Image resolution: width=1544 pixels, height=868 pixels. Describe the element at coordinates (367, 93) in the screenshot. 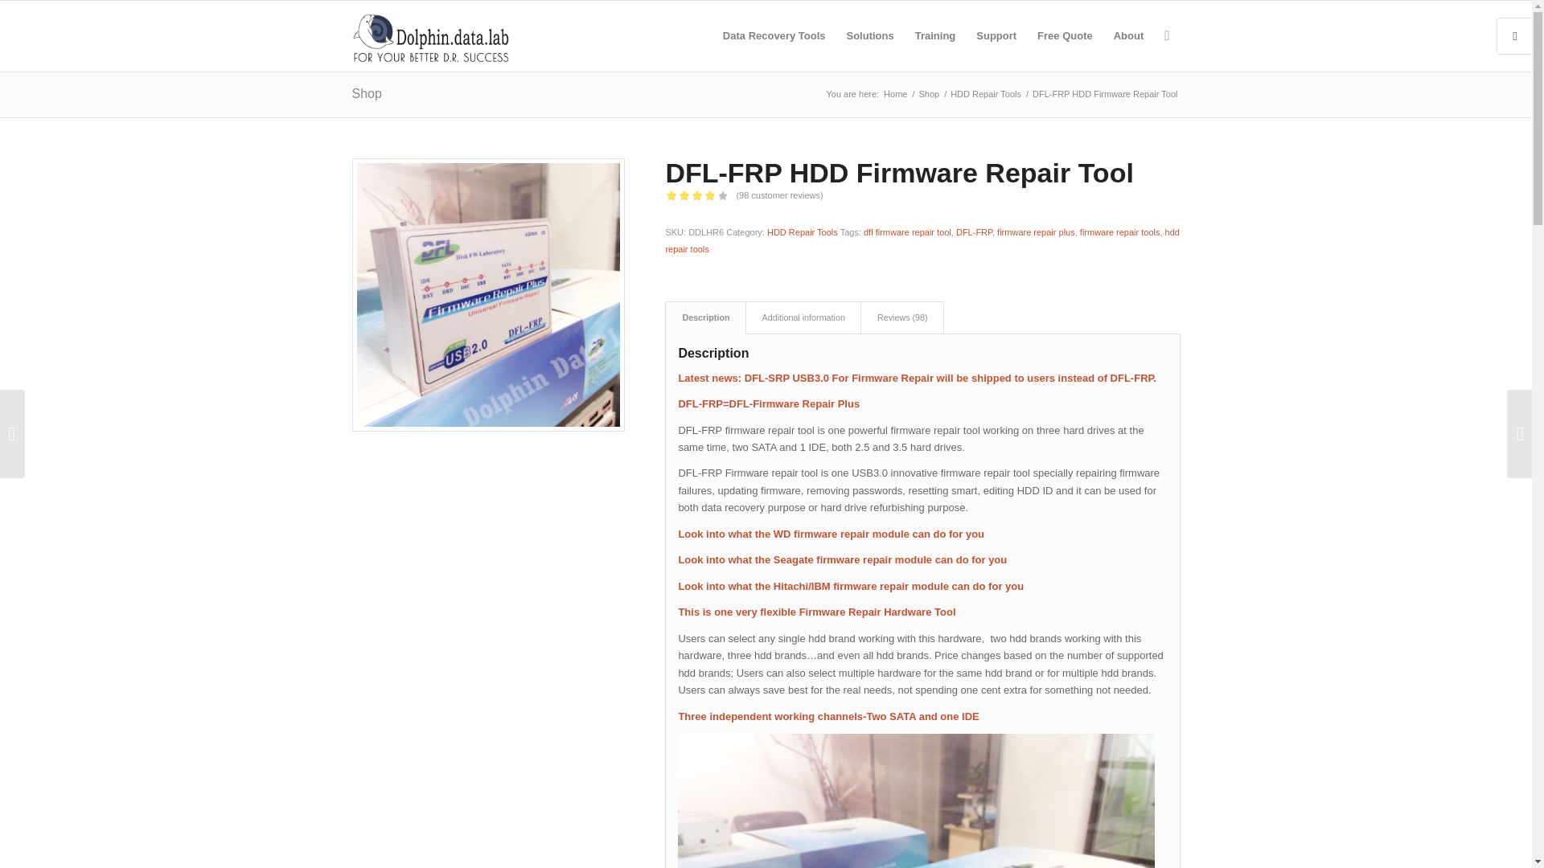

I see `Permanent Link: Shop` at that location.